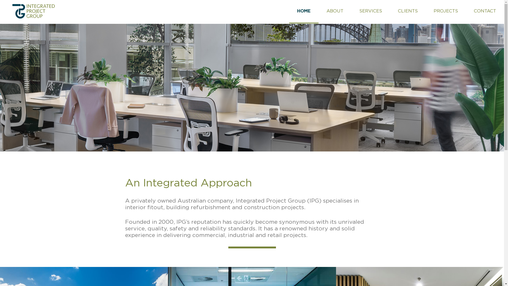 This screenshot has height=286, width=508. Describe the element at coordinates (371, 11) in the screenshot. I see `SERVICES` at that location.